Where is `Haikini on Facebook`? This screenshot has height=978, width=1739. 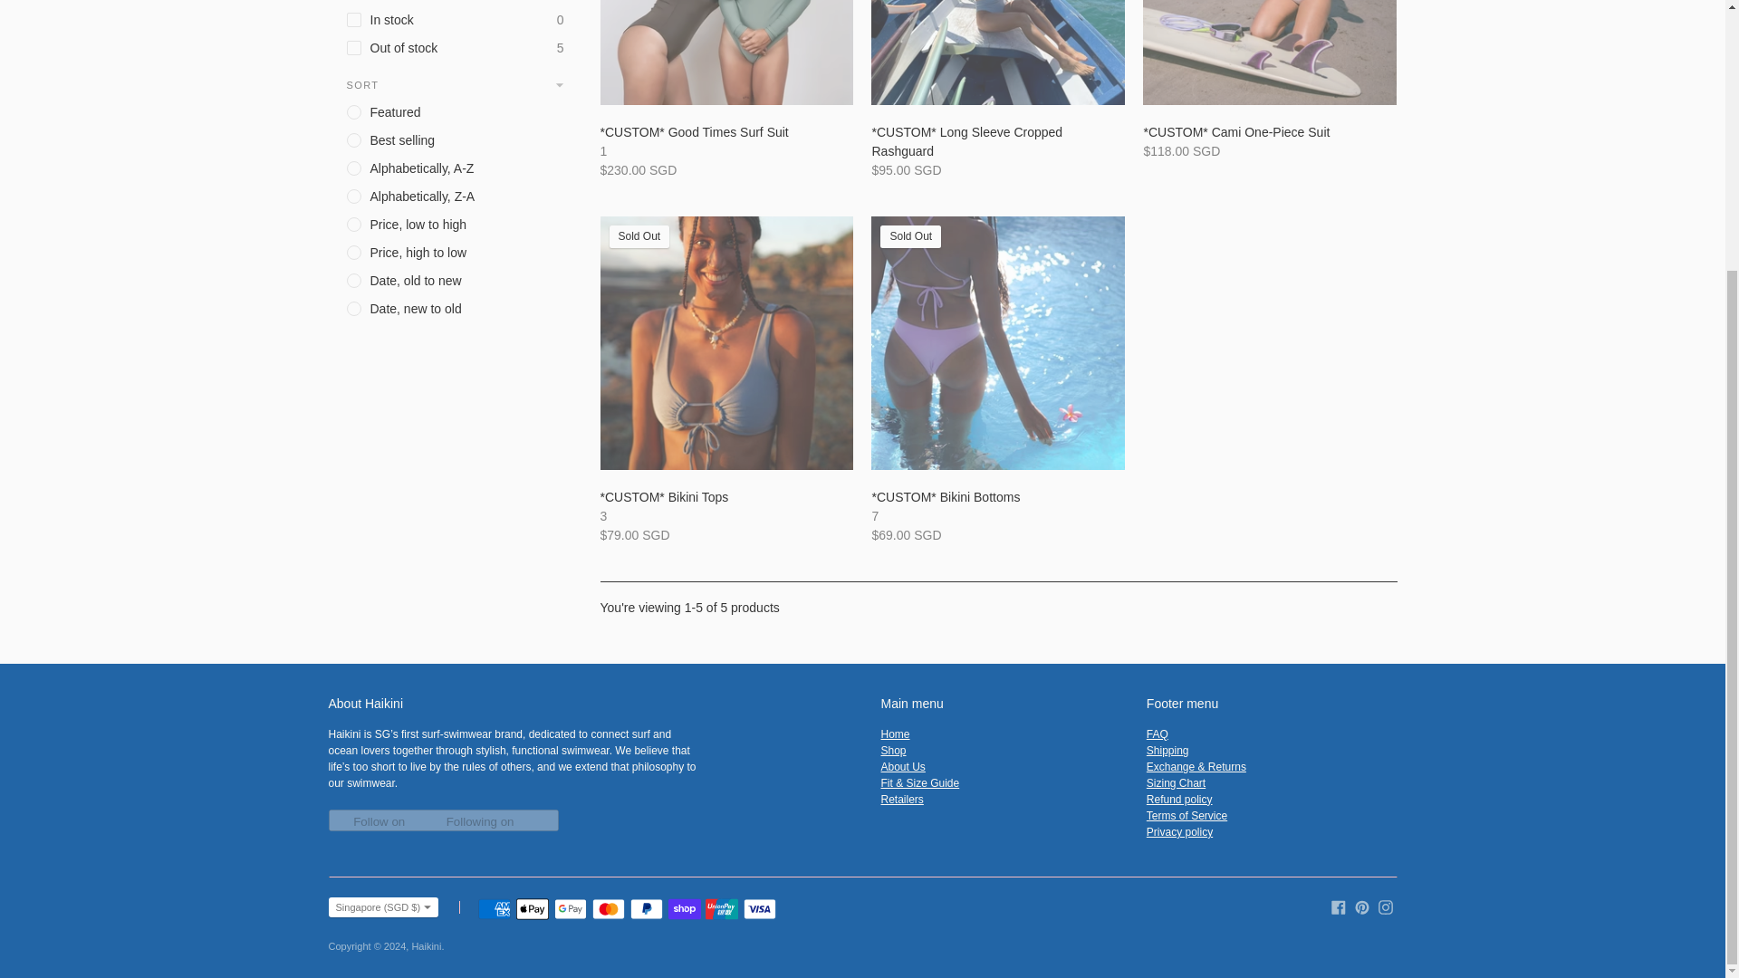
Haikini on Facebook is located at coordinates (1339, 906).